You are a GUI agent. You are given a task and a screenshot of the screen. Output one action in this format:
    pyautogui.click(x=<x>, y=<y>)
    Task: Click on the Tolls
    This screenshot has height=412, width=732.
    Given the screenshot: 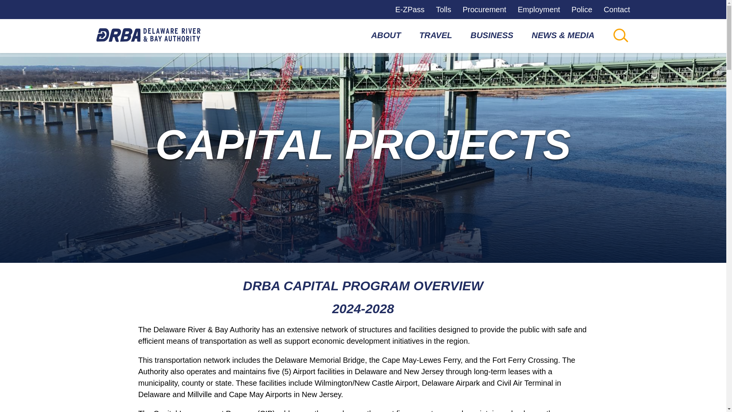 What is the action you would take?
    pyautogui.click(x=443, y=9)
    